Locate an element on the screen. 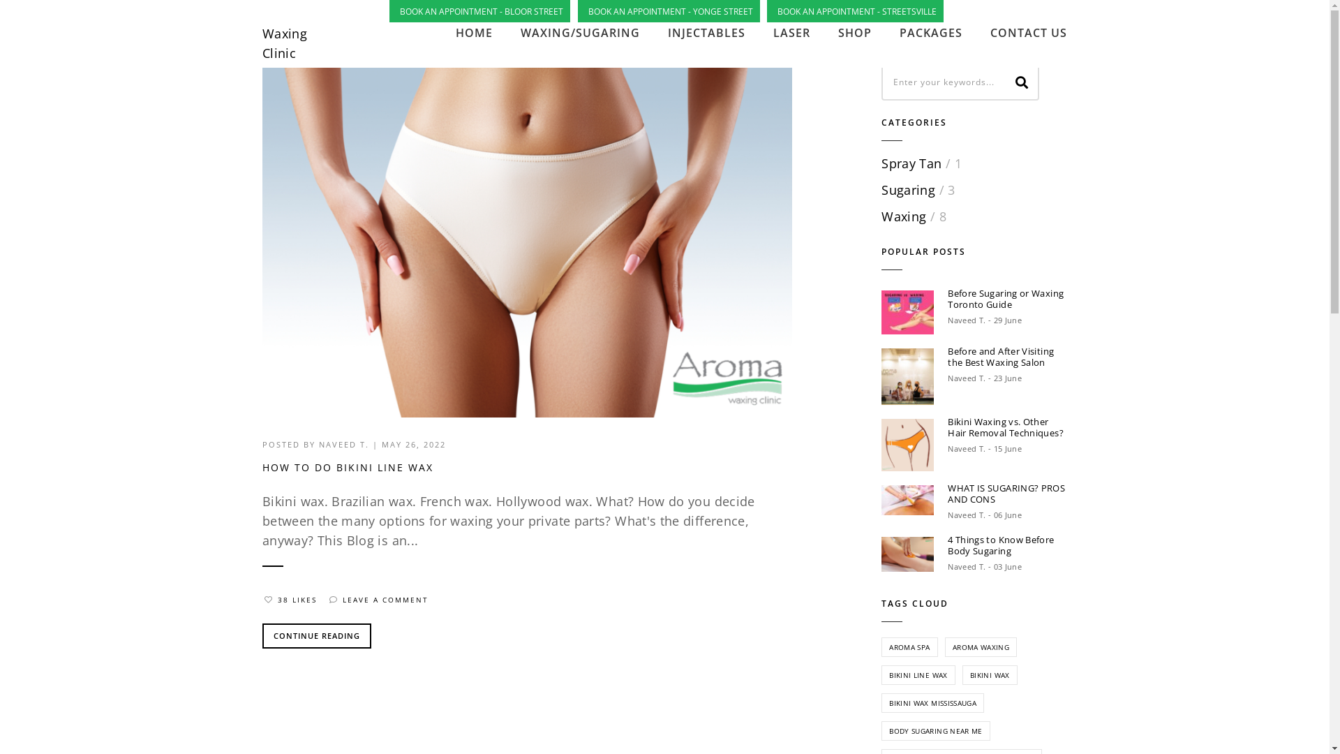 The image size is (1340, 754). SHOP is located at coordinates (855, 34).